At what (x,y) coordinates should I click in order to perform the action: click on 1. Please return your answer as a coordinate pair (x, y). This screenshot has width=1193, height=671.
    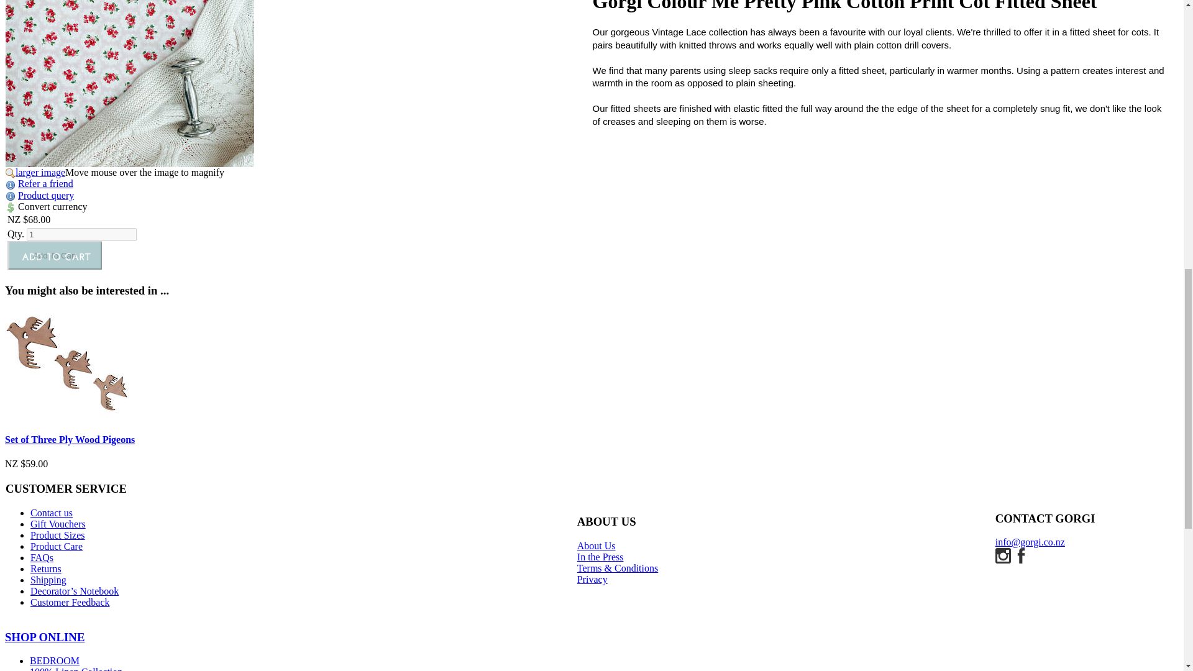
    Looking at the image, I should click on (81, 234).